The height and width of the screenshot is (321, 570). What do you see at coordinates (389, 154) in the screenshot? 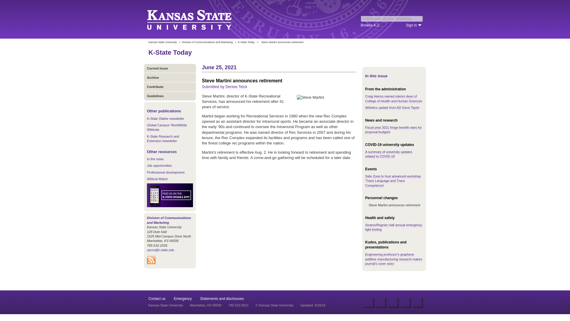
I see `A summary of university updates related to COVID-19` at bounding box center [389, 154].